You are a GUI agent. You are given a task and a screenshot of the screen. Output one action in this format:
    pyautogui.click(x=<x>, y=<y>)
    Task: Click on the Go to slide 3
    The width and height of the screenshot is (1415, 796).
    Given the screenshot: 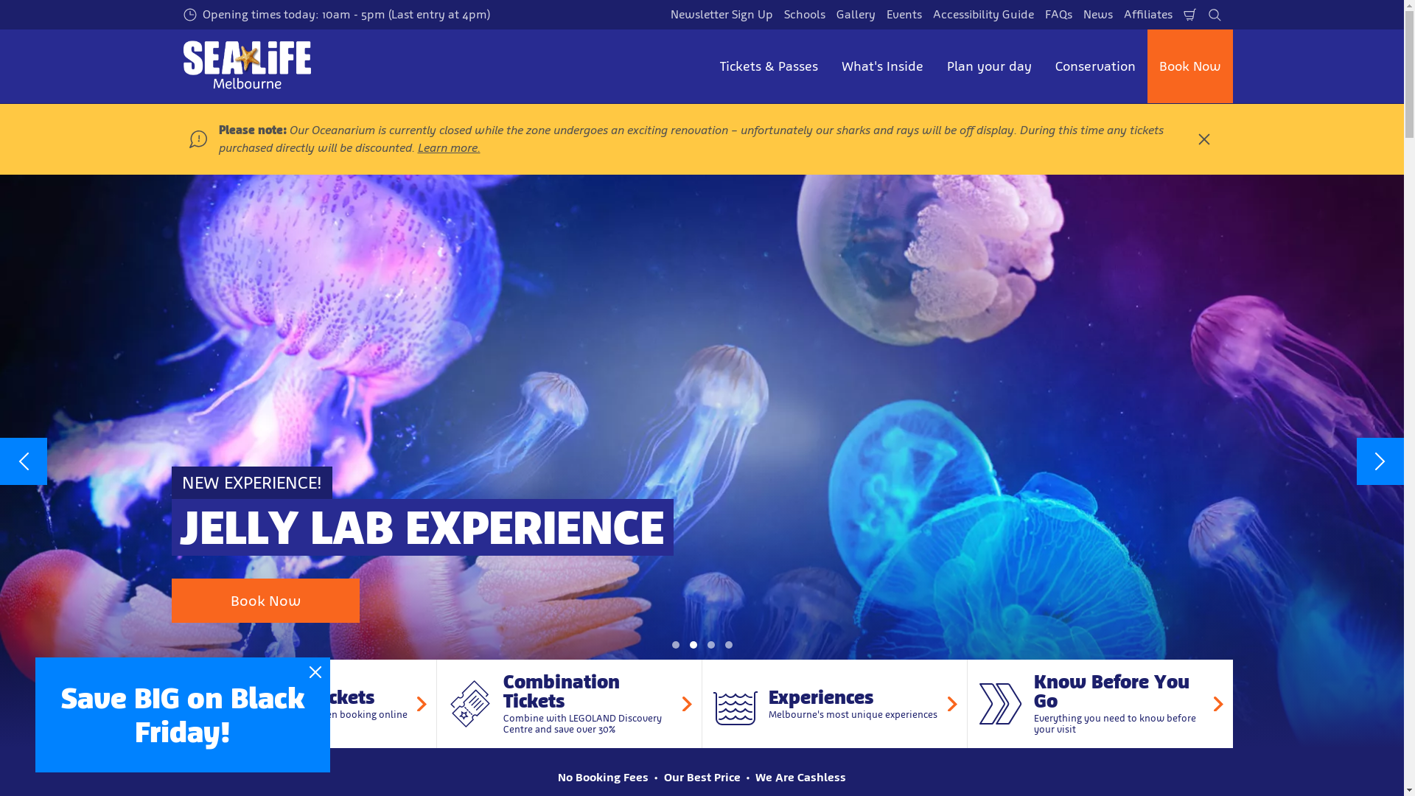 What is the action you would take?
    pyautogui.click(x=710, y=645)
    